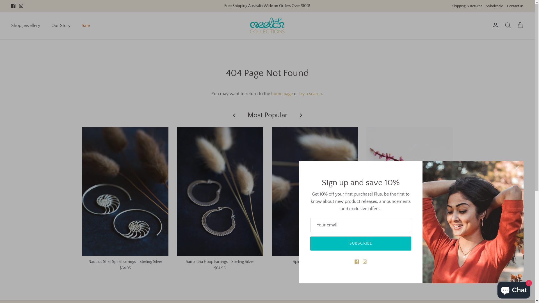 The height and width of the screenshot is (303, 539). Describe the element at coordinates (494, 26) in the screenshot. I see `Account` at that location.